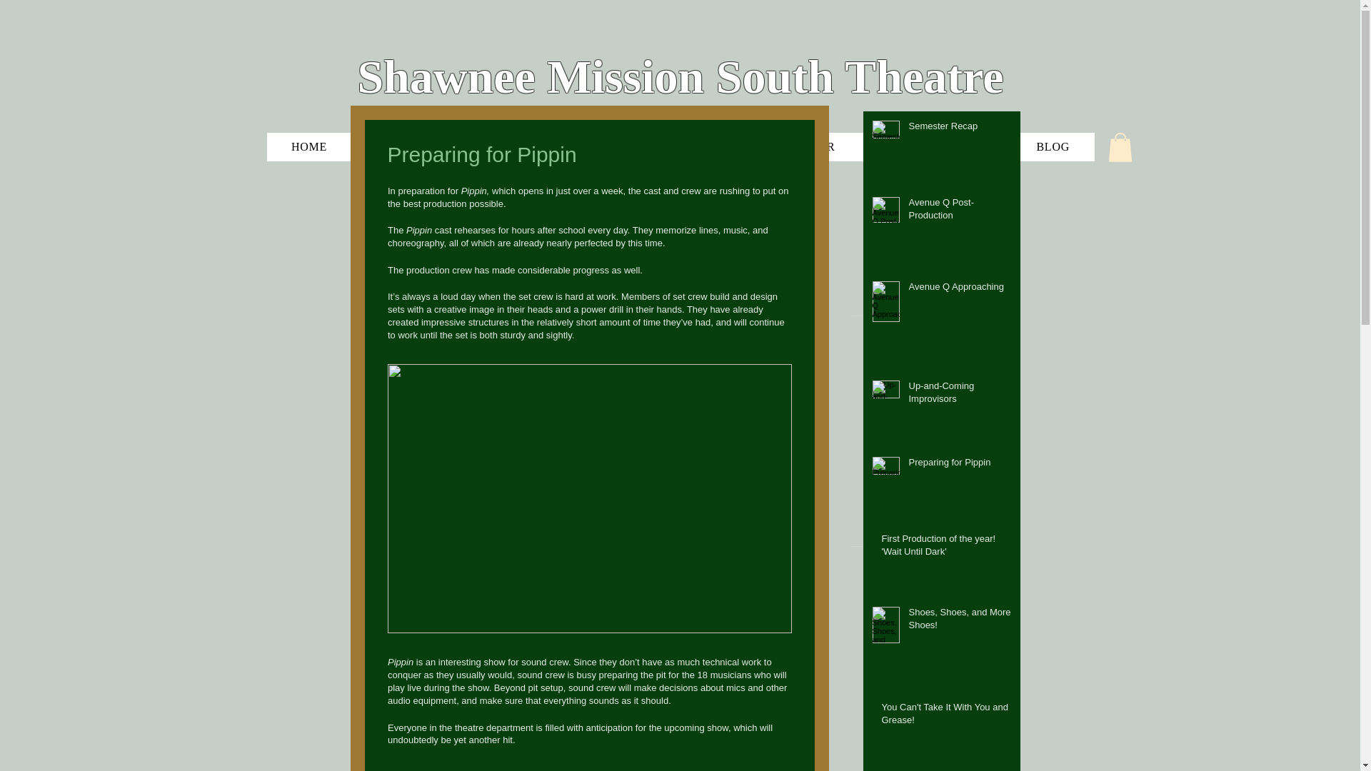  I want to click on Shoes, Shoes, and More Shoes!, so click(960, 621).